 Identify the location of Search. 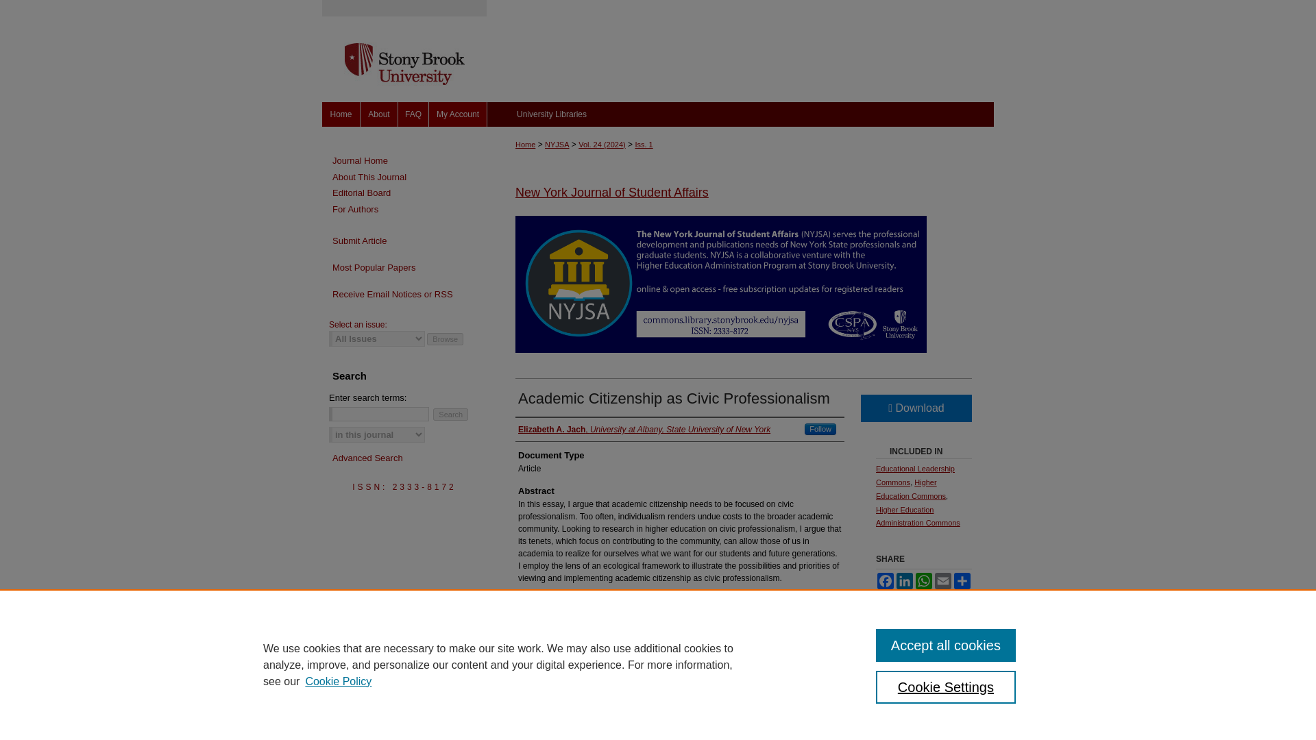
(450, 415).